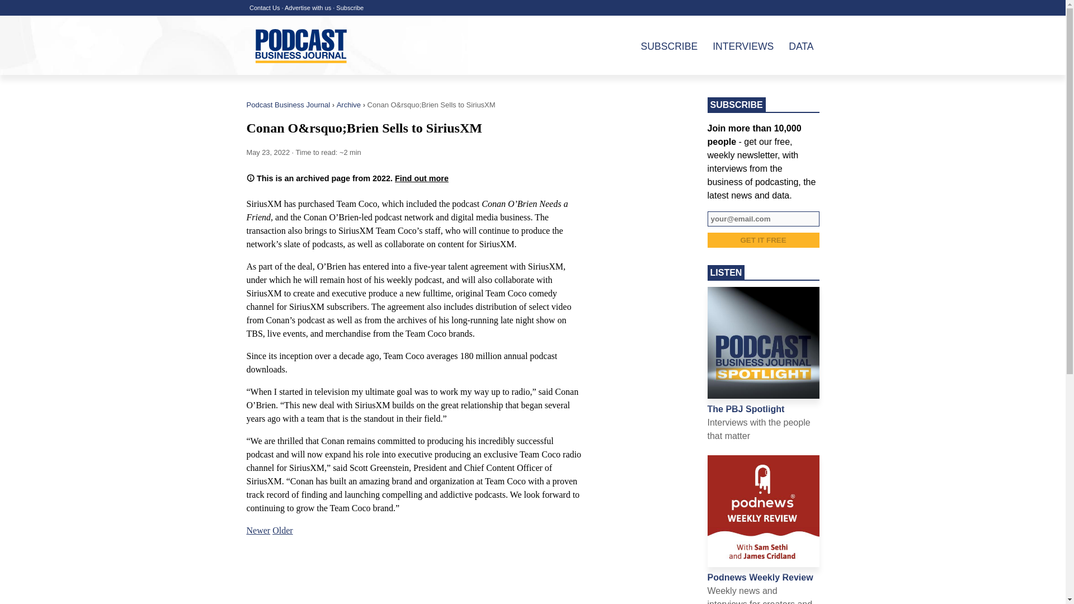 This screenshot has height=604, width=1074. I want to click on Contact Us, so click(264, 8).